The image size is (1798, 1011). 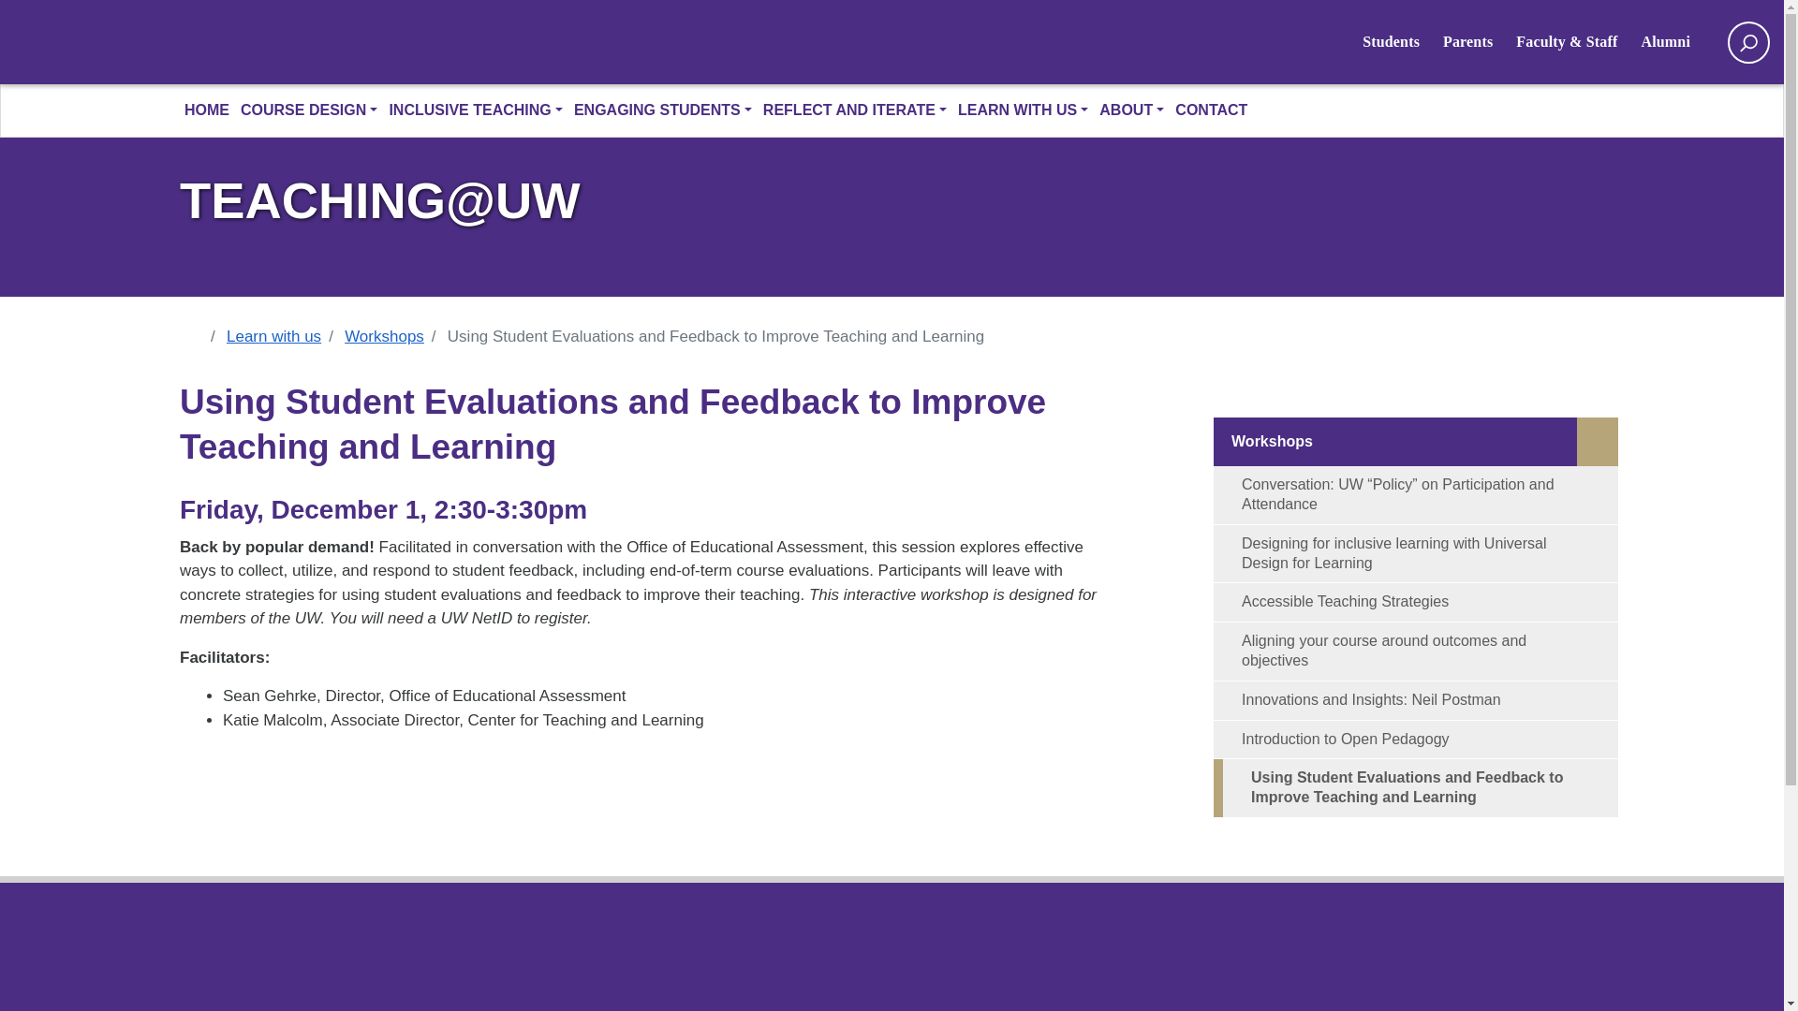 What do you see at coordinates (396, 336) in the screenshot?
I see `Workshops` at bounding box center [396, 336].